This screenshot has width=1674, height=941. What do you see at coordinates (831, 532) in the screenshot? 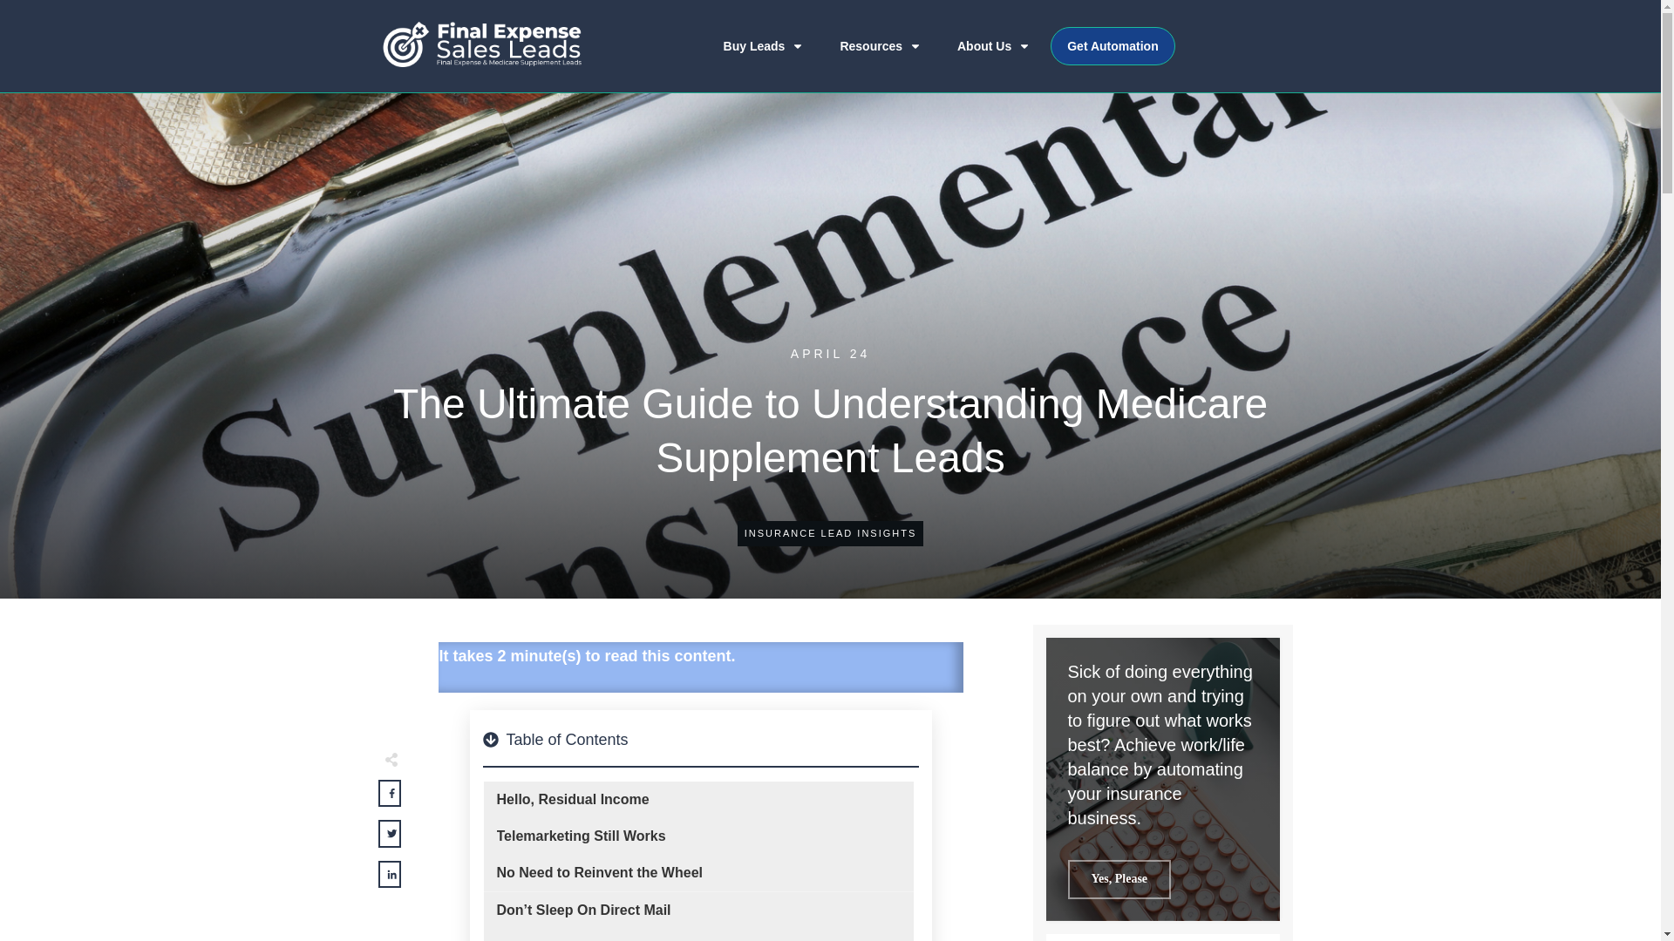
I see `INSURANCE LEAD INSIGHTS` at bounding box center [831, 532].